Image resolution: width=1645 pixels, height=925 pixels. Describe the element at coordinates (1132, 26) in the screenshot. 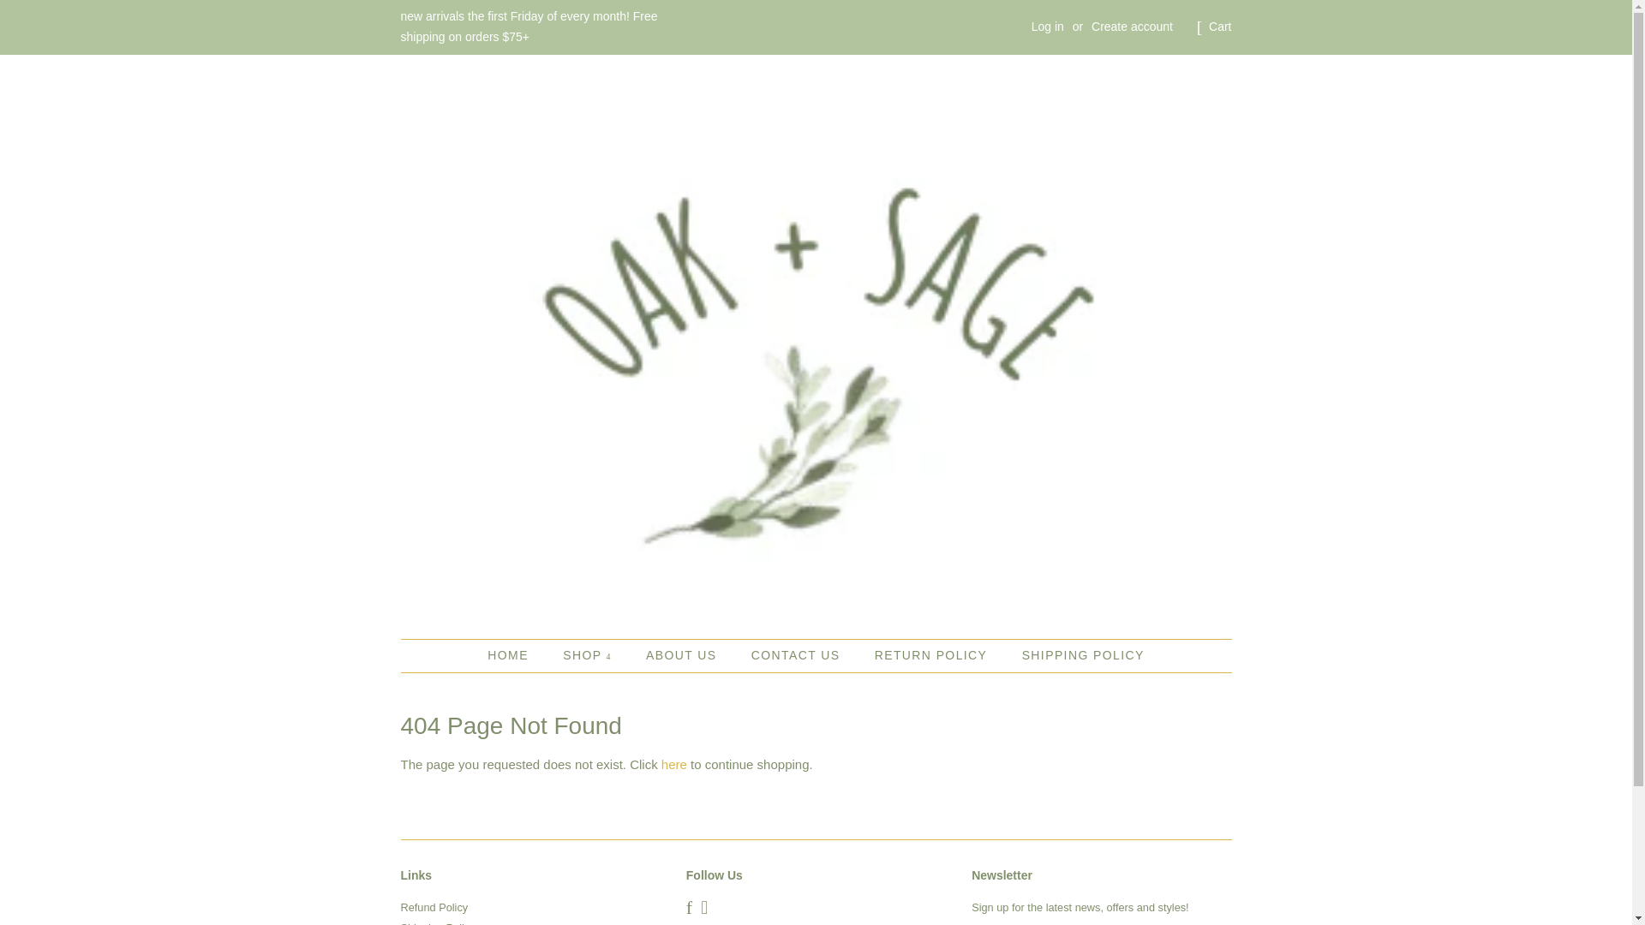

I see `Create account` at that location.